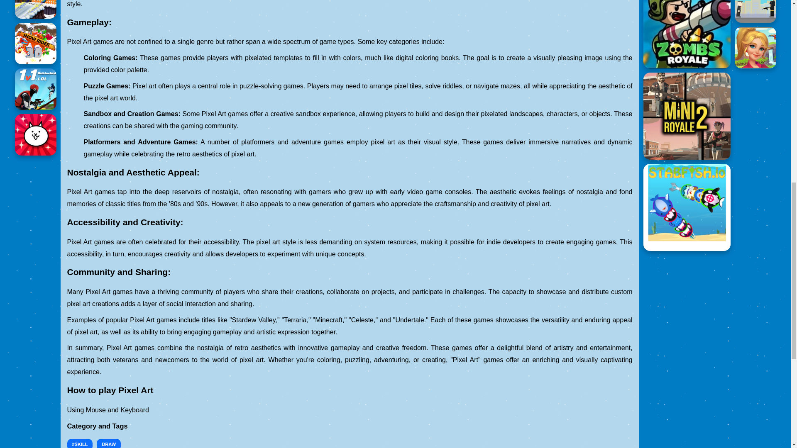  I want to click on 1v1 LOL Unblocked, so click(36, 89).